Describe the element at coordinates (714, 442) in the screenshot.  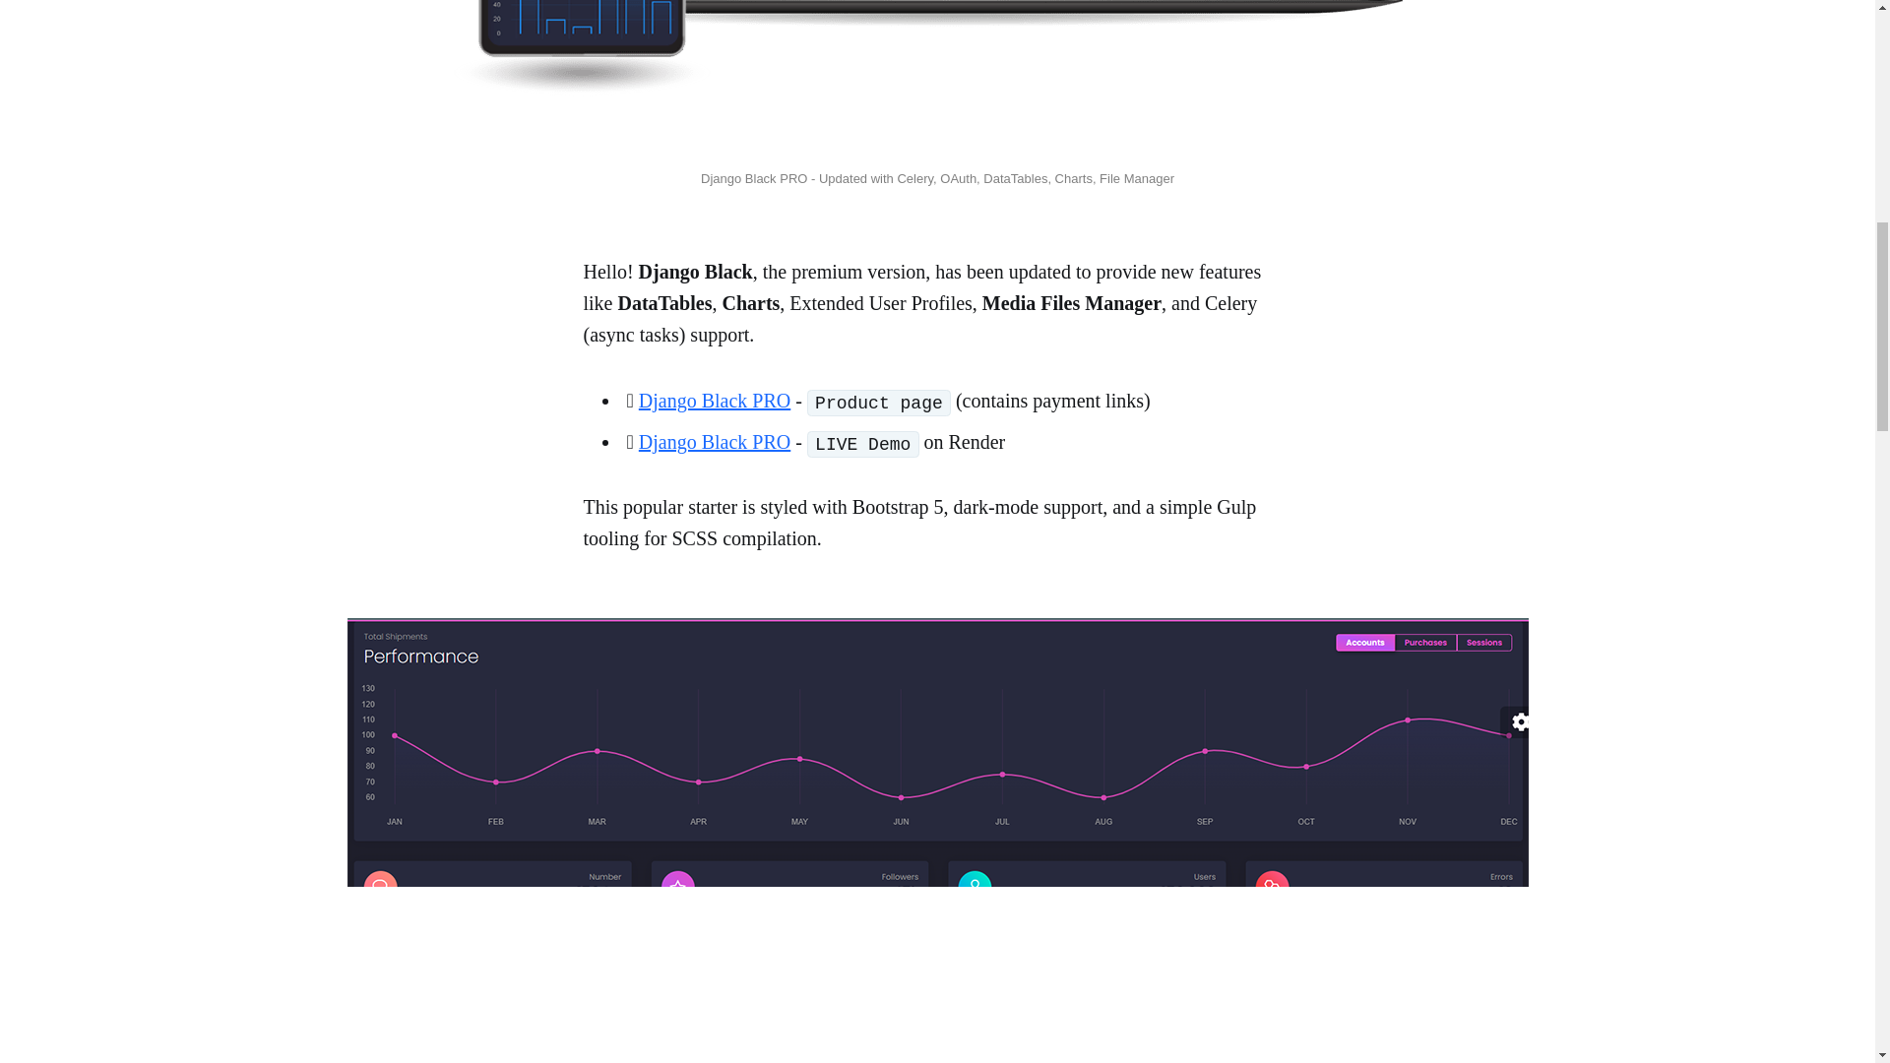
I see `Django Black PRO` at that location.